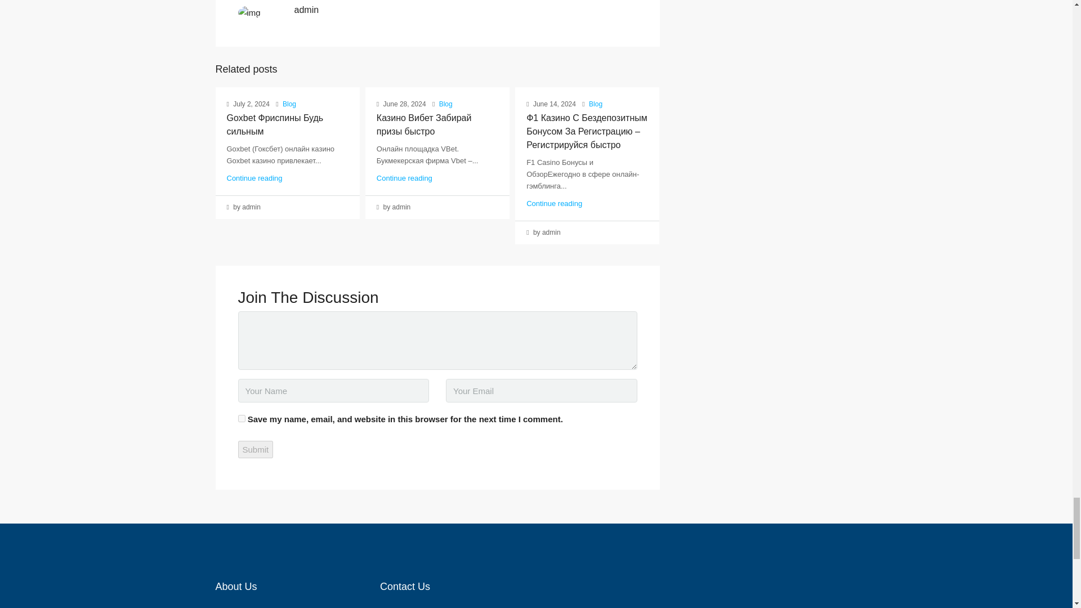 Image resolution: width=1081 pixels, height=608 pixels. Describe the element at coordinates (241, 418) in the screenshot. I see `yes` at that location.